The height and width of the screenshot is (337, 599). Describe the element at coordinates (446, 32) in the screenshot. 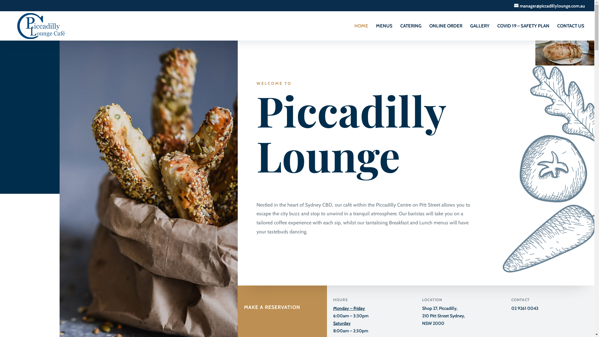

I see `ONLINE ORDER` at that location.